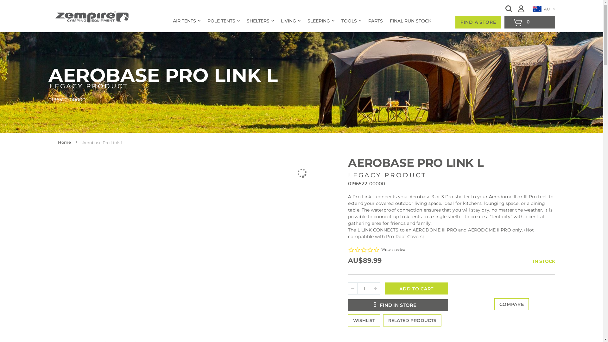 This screenshot has width=608, height=342. Describe the element at coordinates (364, 288) in the screenshot. I see `Qty` at that location.